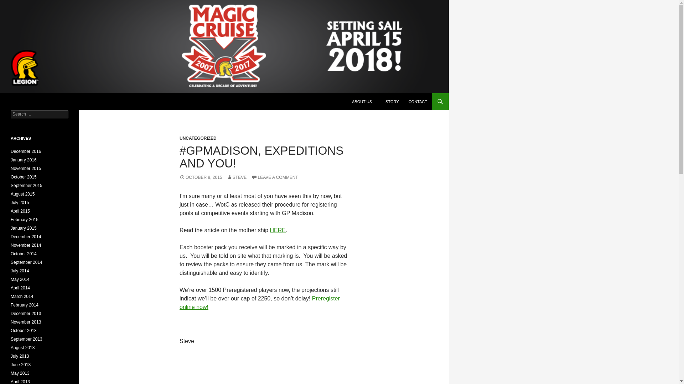 The width and height of the screenshot is (684, 384). Describe the element at coordinates (26, 168) in the screenshot. I see `November 2015` at that location.